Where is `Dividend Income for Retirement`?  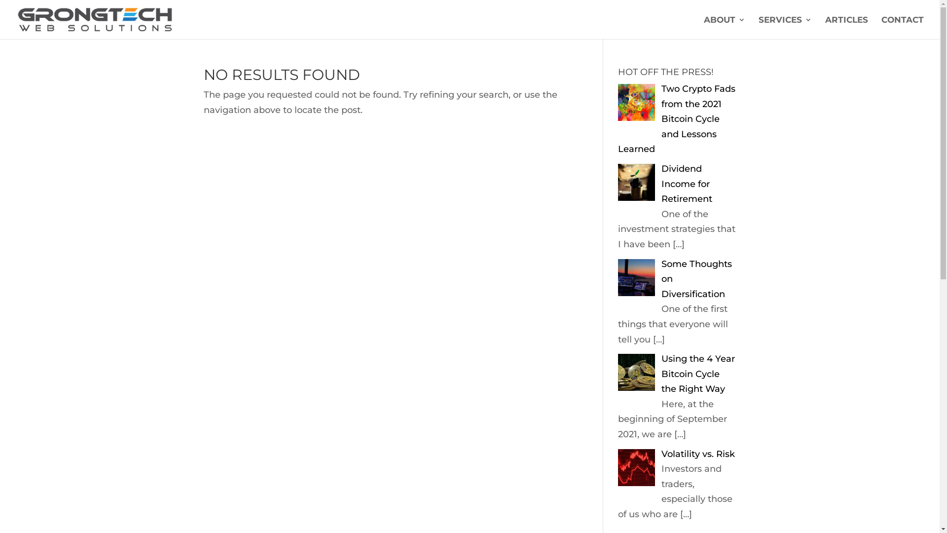
Dividend Income for Retirement is located at coordinates (687, 184).